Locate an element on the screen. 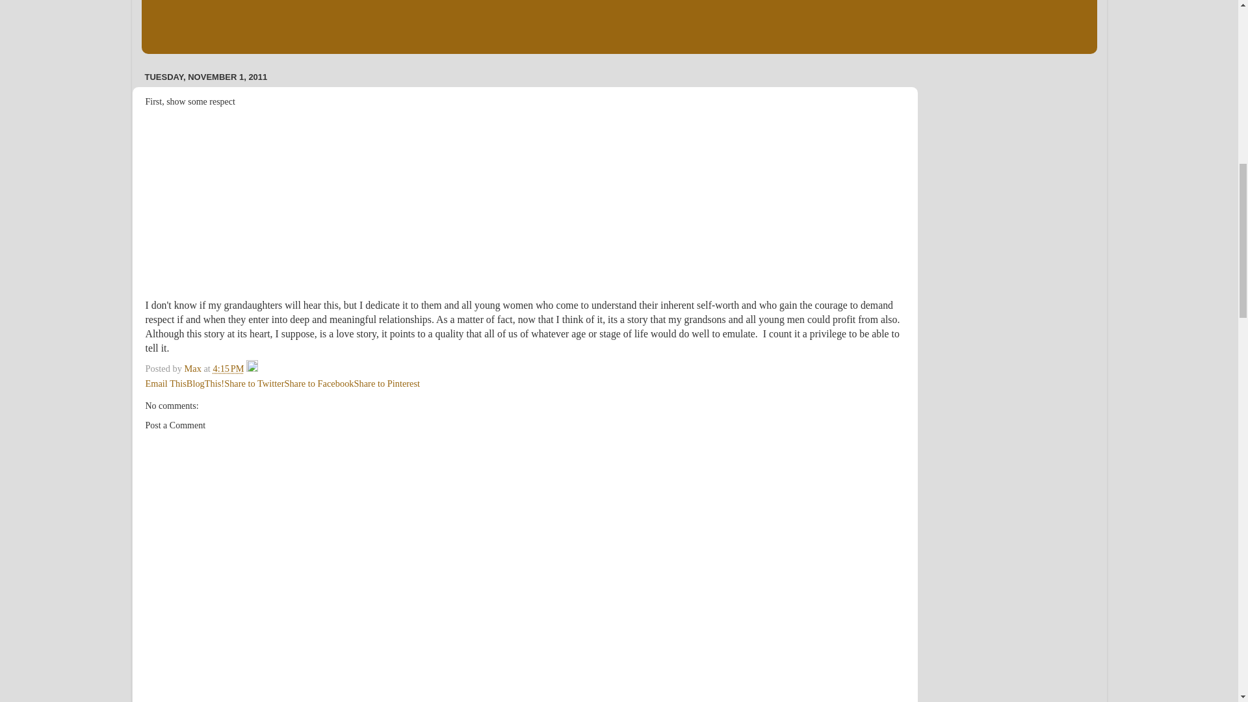 The height and width of the screenshot is (702, 1248). BlogThis! is located at coordinates (205, 383).